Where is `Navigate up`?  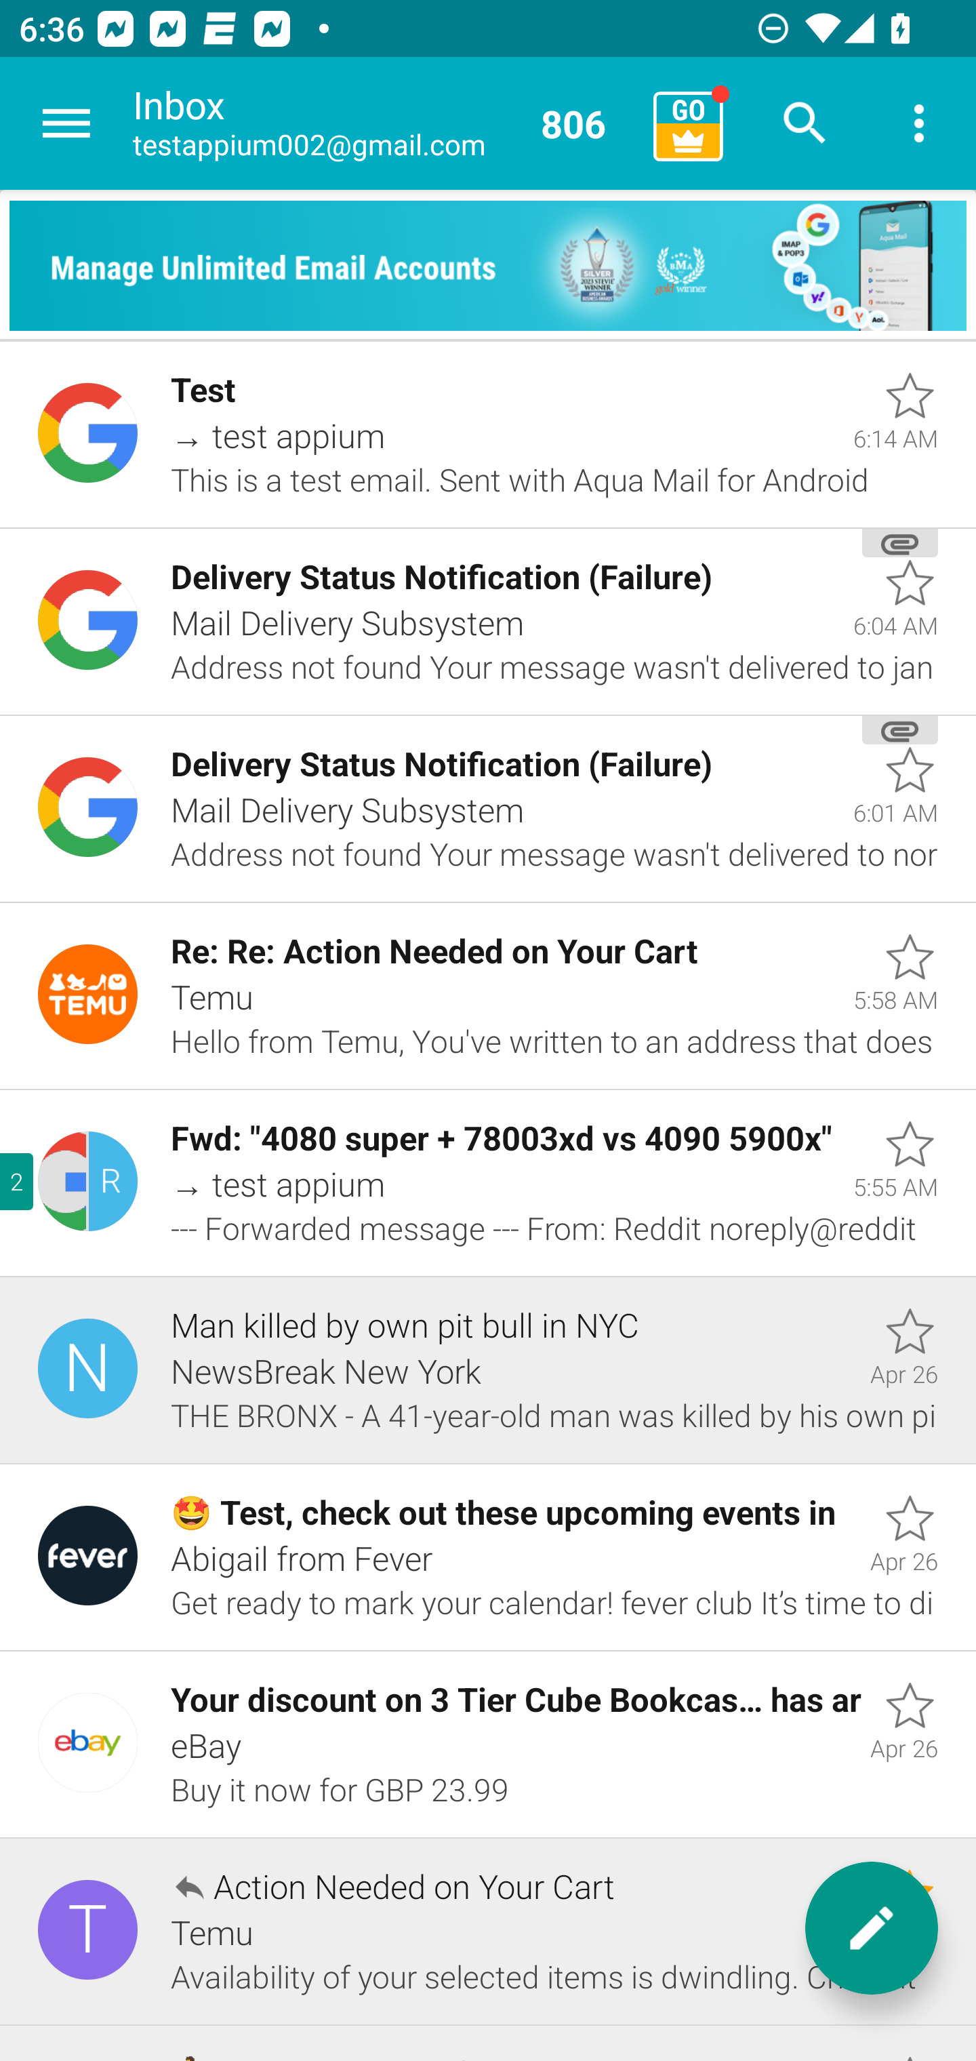 Navigate up is located at coordinates (66, 123).